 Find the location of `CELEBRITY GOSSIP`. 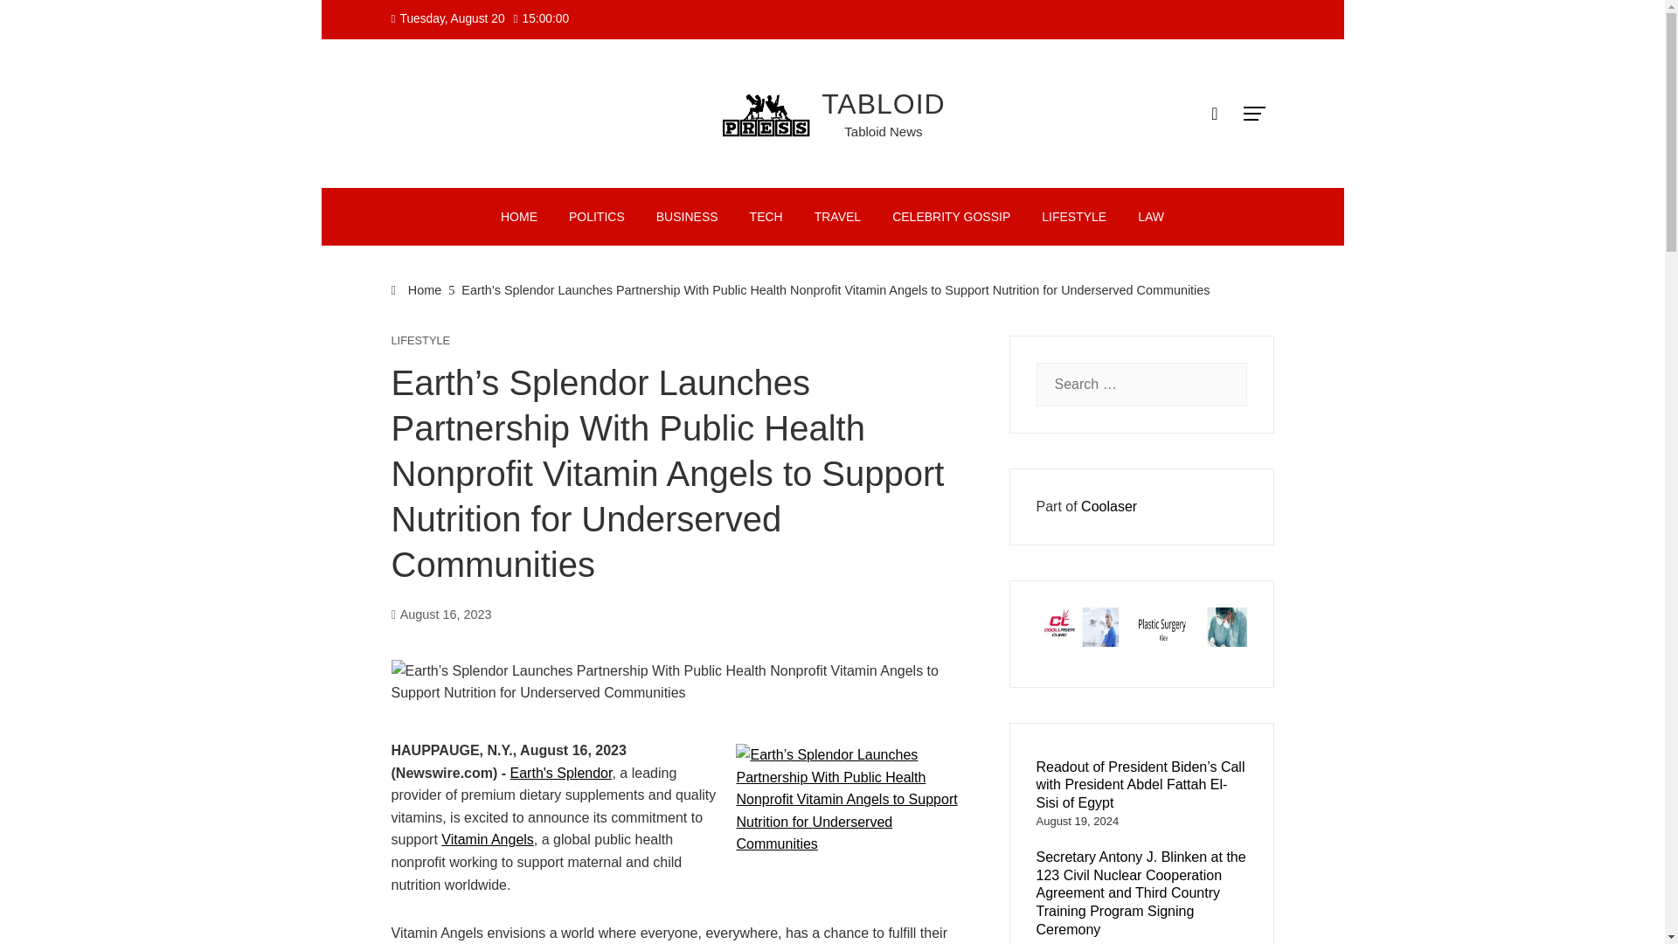

CELEBRITY GOSSIP is located at coordinates (951, 216).